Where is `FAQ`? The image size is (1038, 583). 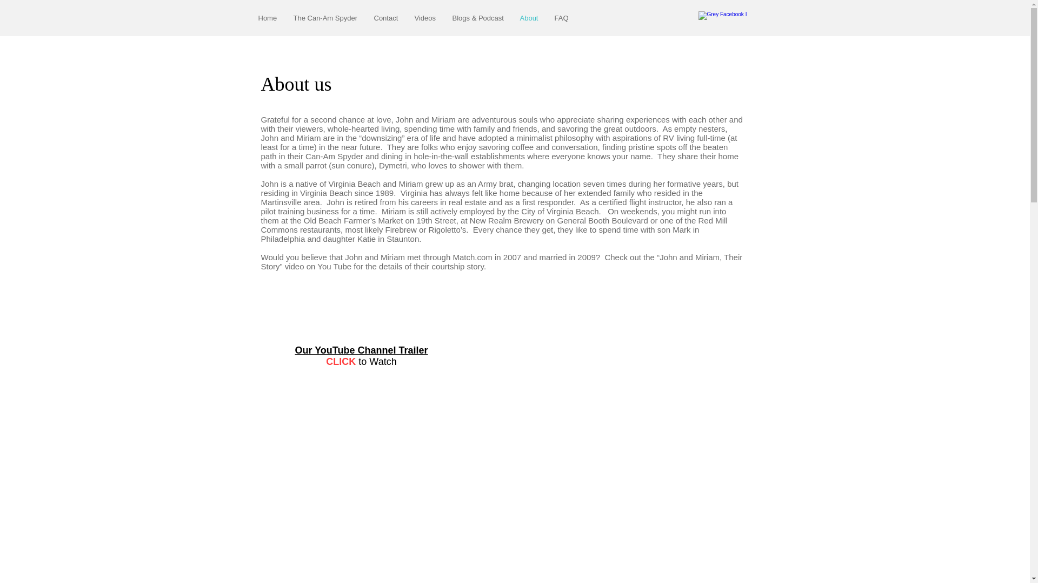
FAQ is located at coordinates (561, 18).